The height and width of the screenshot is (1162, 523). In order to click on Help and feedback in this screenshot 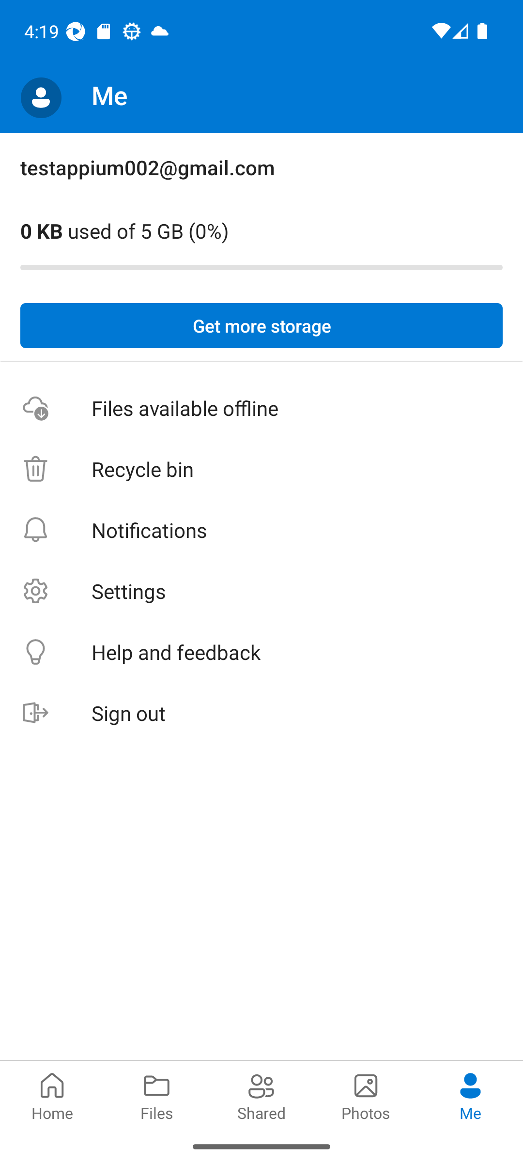, I will do `click(261, 653)`.